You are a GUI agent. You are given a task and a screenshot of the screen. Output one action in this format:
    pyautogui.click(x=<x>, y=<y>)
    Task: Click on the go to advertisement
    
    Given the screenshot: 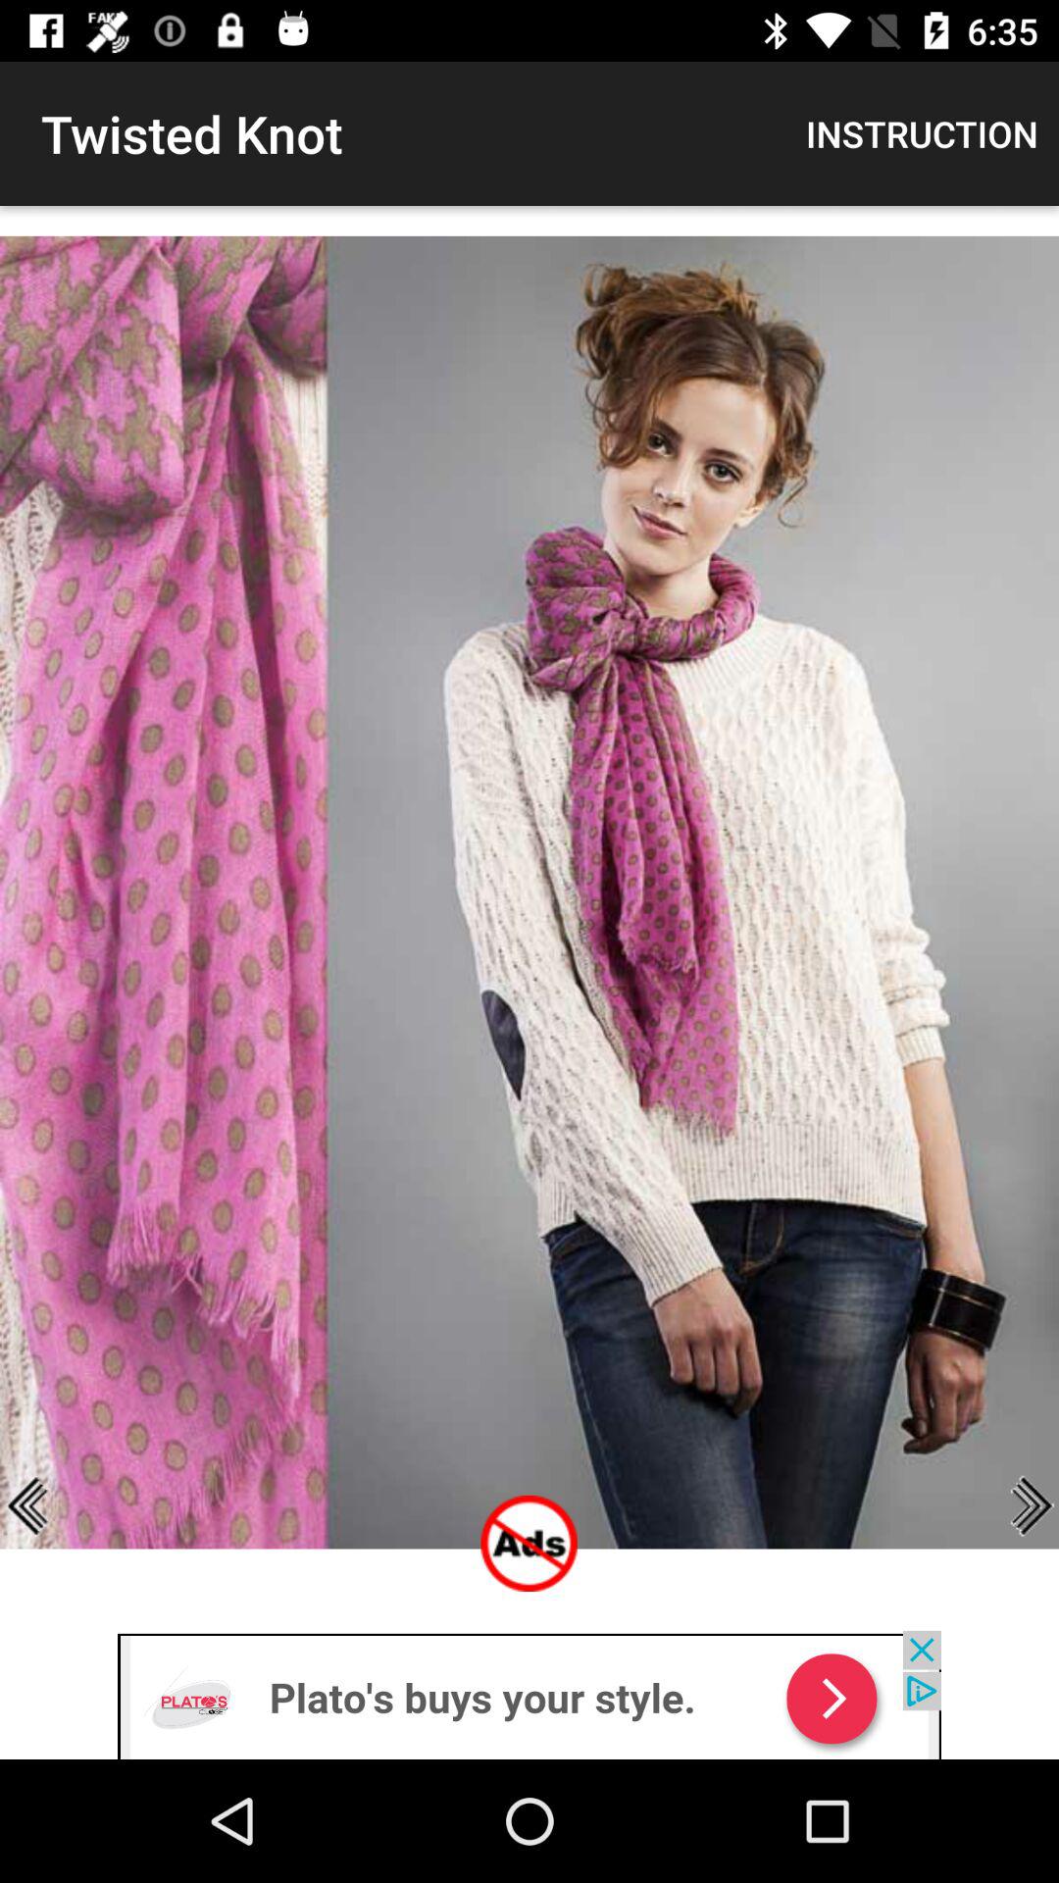 What is the action you would take?
    pyautogui.click(x=529, y=1695)
    